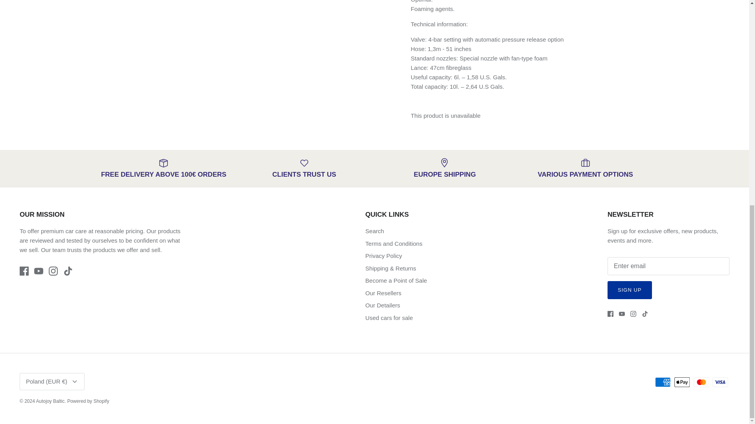  Describe the element at coordinates (633, 313) in the screenshot. I see `Instagram` at that location.